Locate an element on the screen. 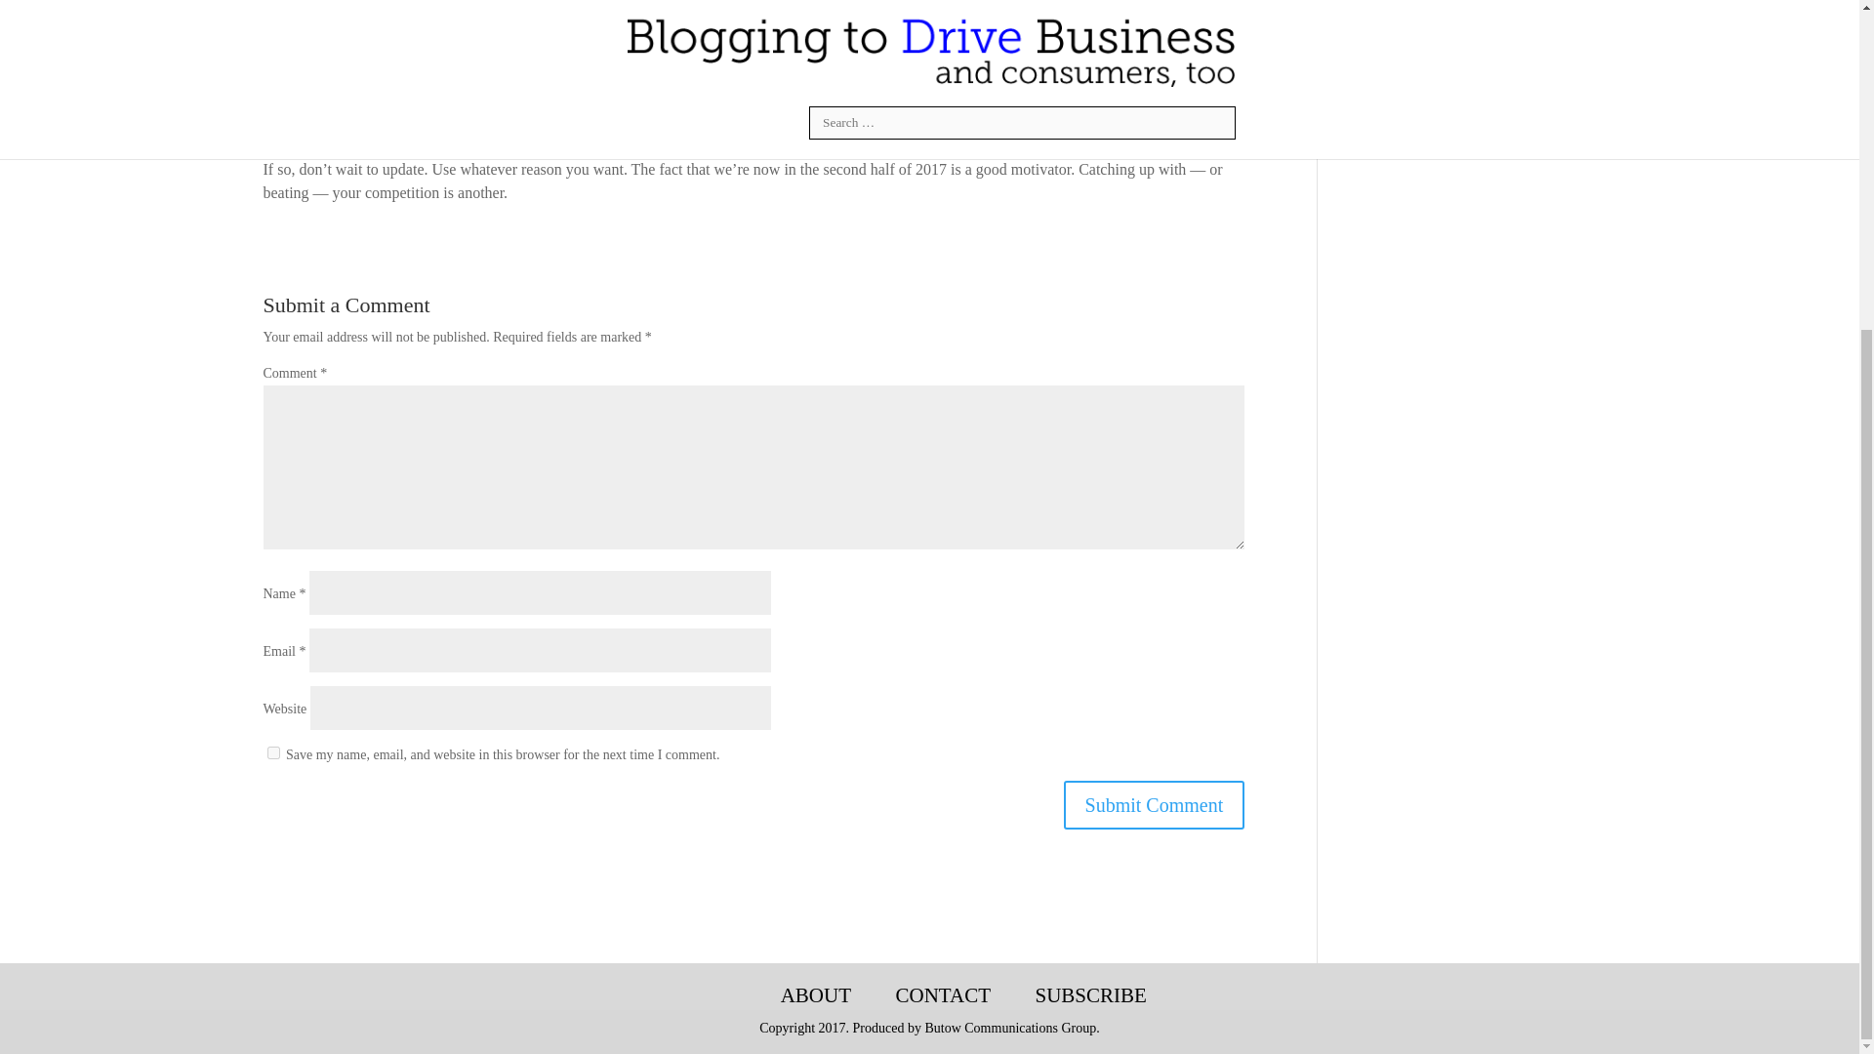  CONTACT is located at coordinates (942, 995).